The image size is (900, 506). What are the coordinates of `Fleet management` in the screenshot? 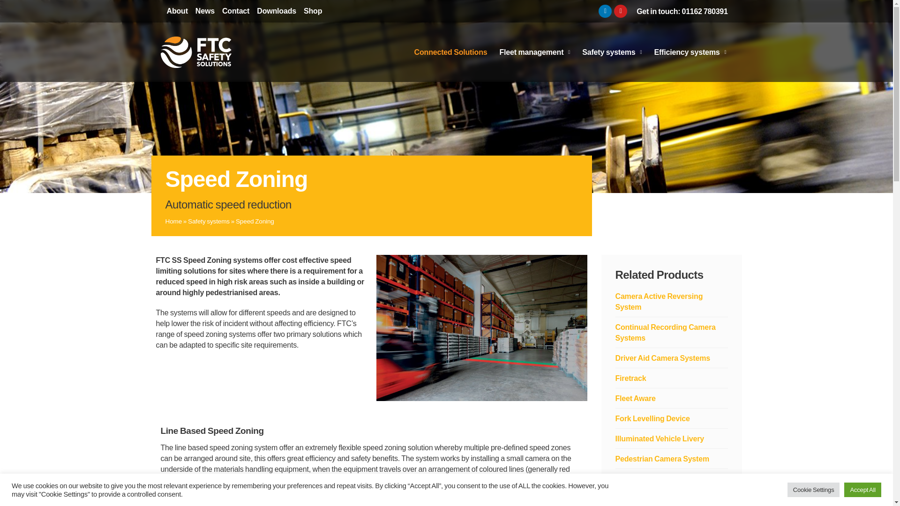 It's located at (534, 52).